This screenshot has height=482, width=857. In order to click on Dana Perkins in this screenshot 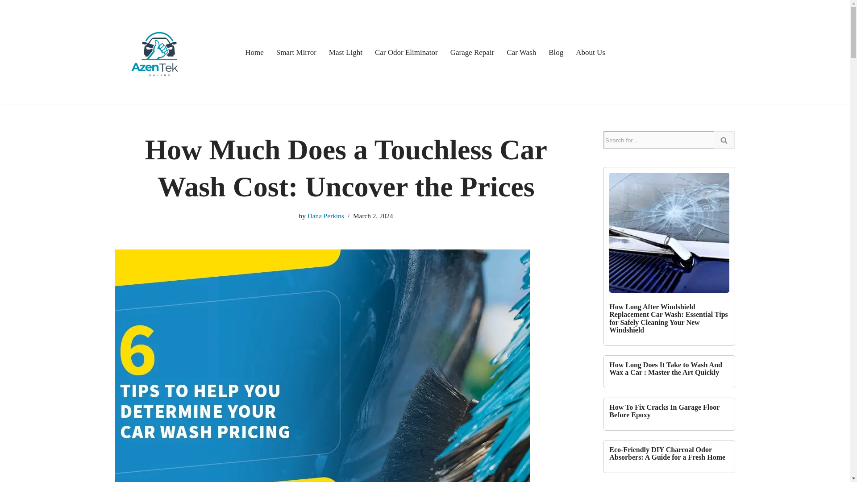, I will do `click(326, 216)`.